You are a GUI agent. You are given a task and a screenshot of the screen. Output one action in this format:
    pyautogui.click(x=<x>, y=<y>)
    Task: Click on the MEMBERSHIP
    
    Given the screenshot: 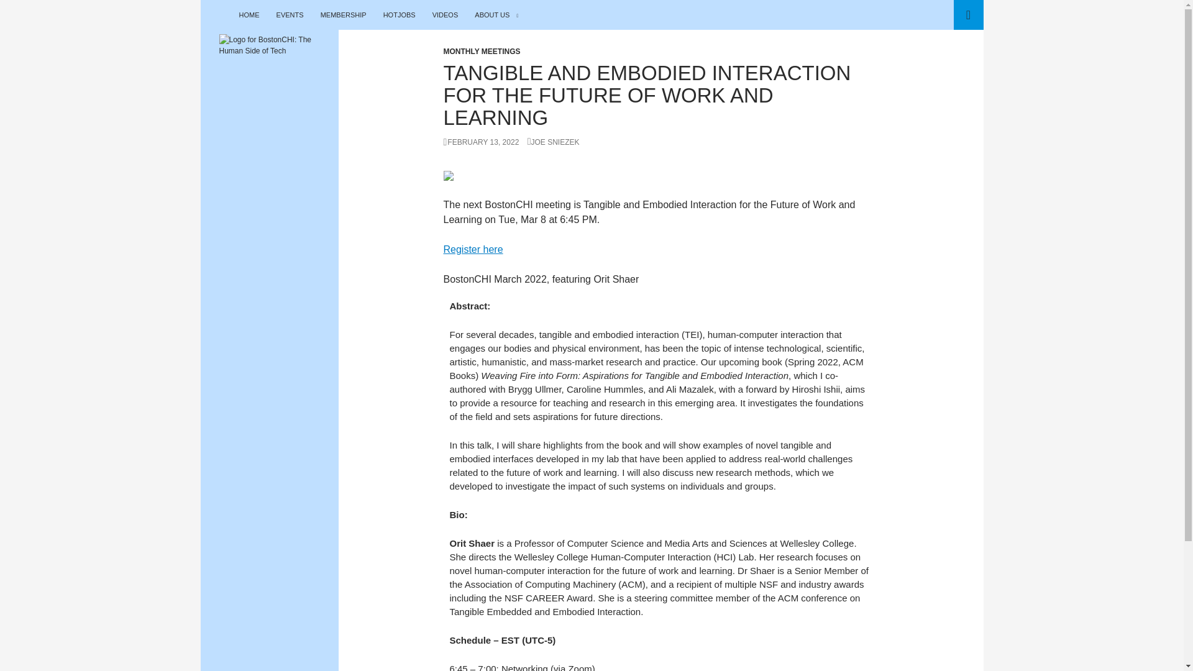 What is the action you would take?
    pyautogui.click(x=343, y=15)
    